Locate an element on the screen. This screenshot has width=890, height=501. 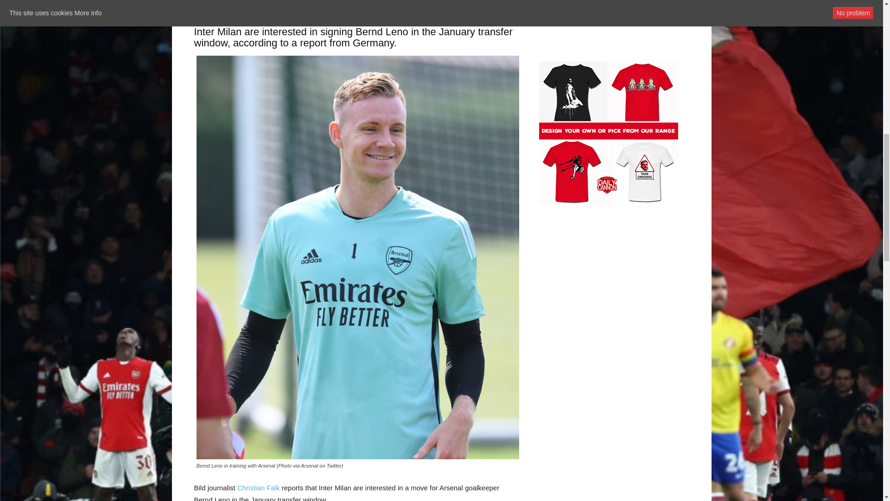
Pinterest is located at coordinates (246, 5).